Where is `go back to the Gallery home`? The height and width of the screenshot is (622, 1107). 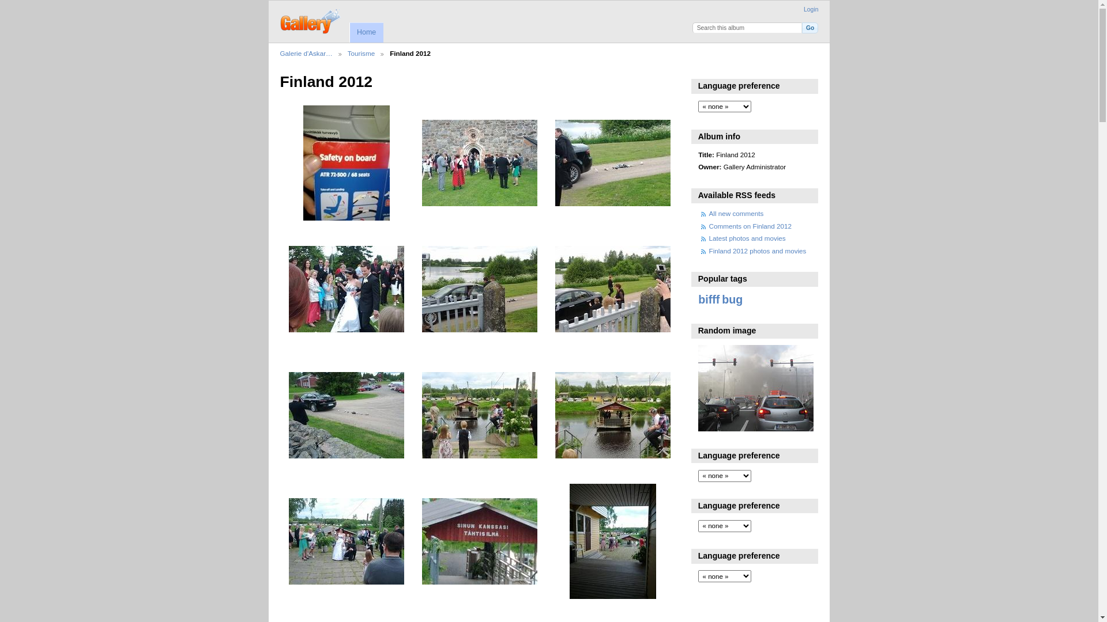 go back to the Gallery home is located at coordinates (311, 20).